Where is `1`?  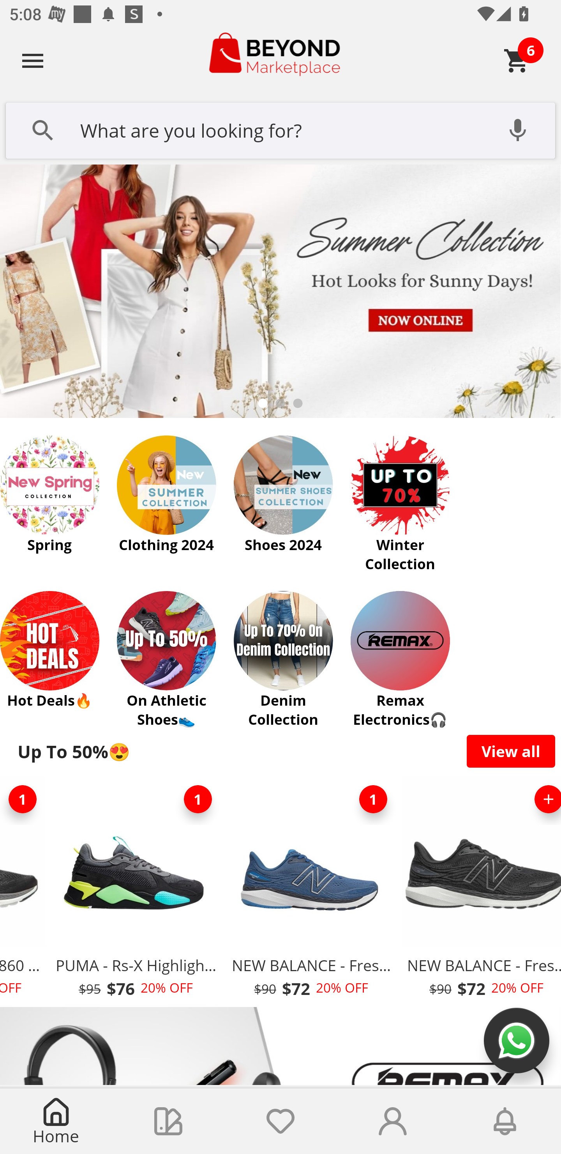 1 is located at coordinates (24, 799).